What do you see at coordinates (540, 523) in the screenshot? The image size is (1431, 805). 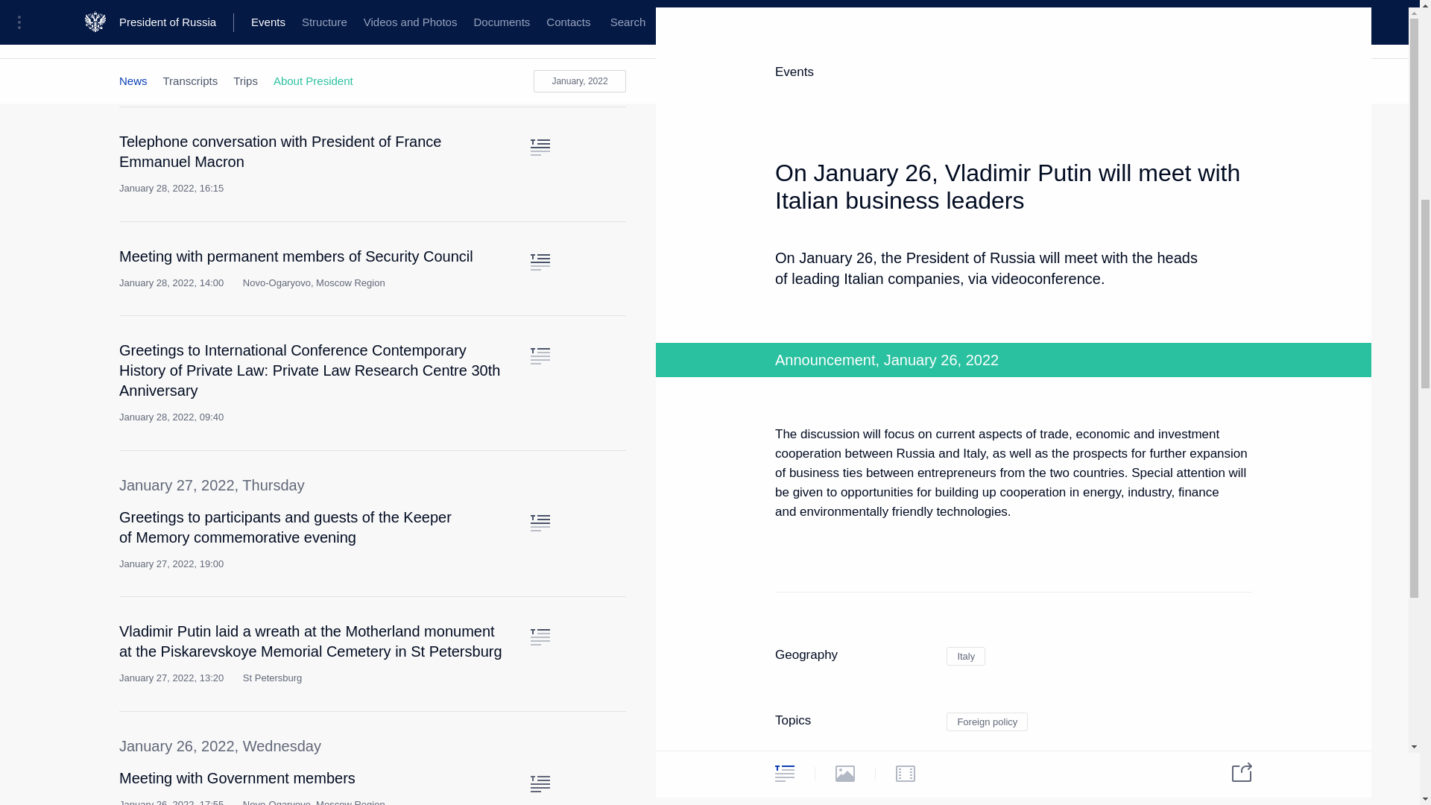 I see `Text of the article` at bounding box center [540, 523].